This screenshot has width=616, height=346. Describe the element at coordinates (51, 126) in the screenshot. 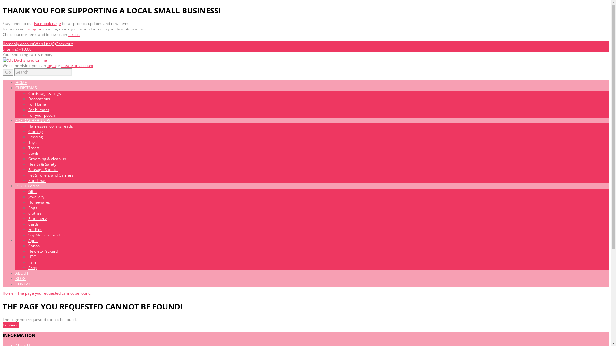

I see `Harnesses, collars, leads` at that location.